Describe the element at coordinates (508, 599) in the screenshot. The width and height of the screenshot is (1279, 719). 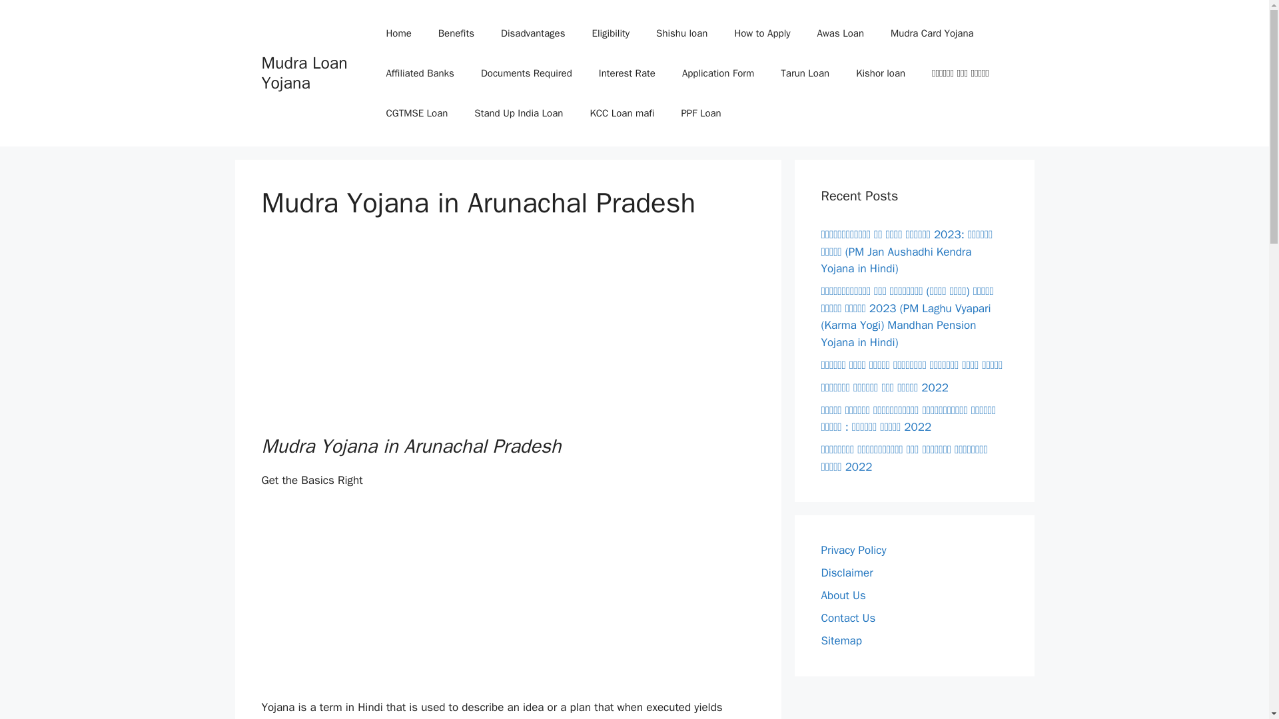
I see `Advertisement` at that location.